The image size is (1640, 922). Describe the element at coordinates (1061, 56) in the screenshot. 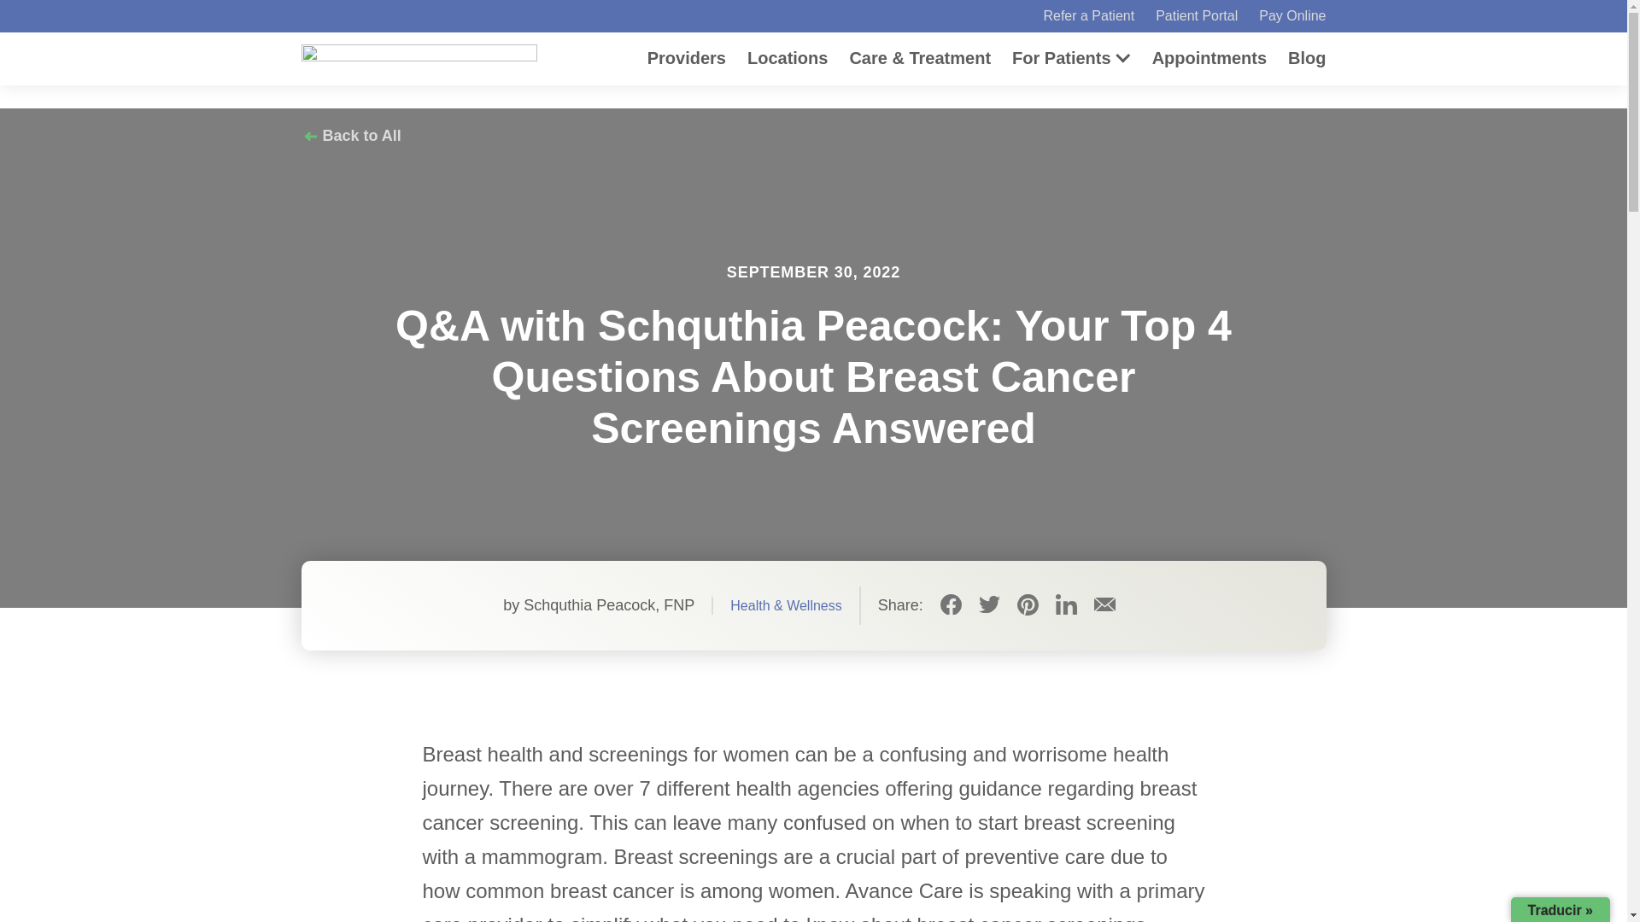

I see `For Patients` at that location.